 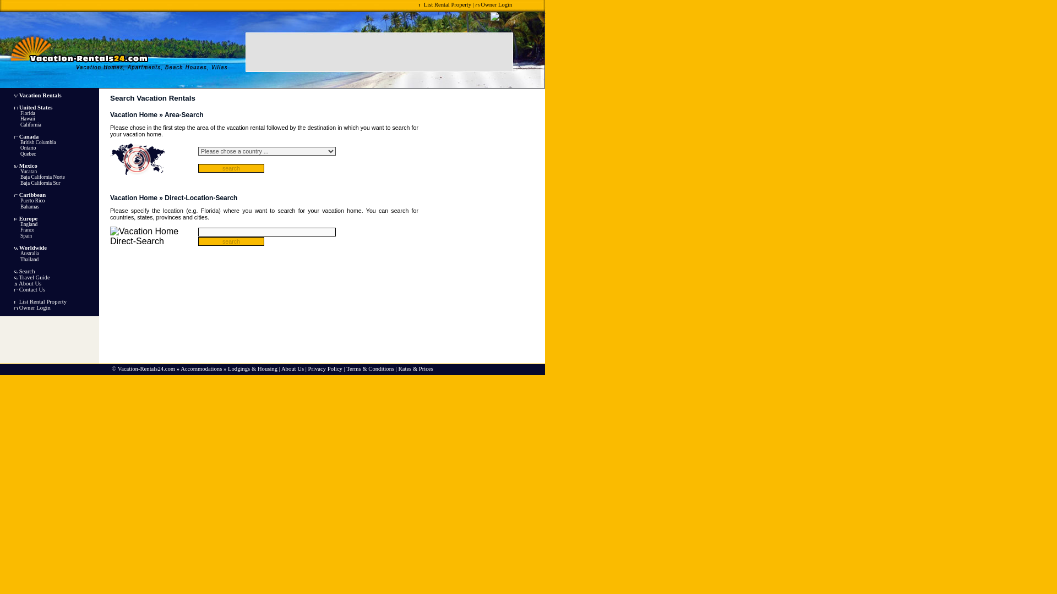 What do you see at coordinates (18, 147) in the screenshot?
I see `Ontario` at bounding box center [18, 147].